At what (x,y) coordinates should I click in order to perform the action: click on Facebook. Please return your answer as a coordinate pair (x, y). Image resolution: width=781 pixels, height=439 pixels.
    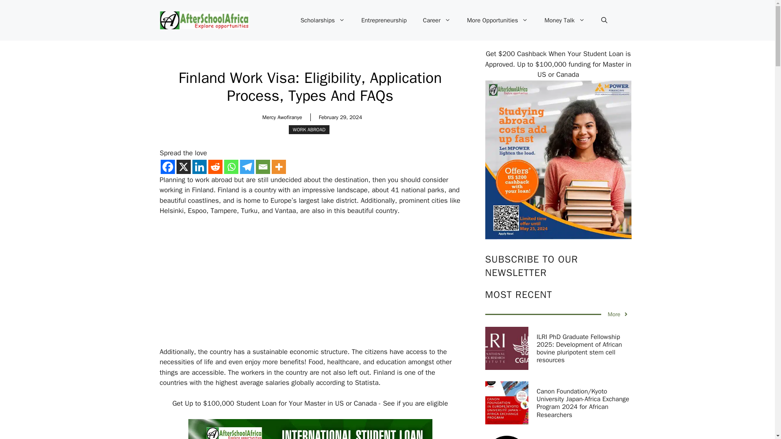
    Looking at the image, I should click on (167, 167).